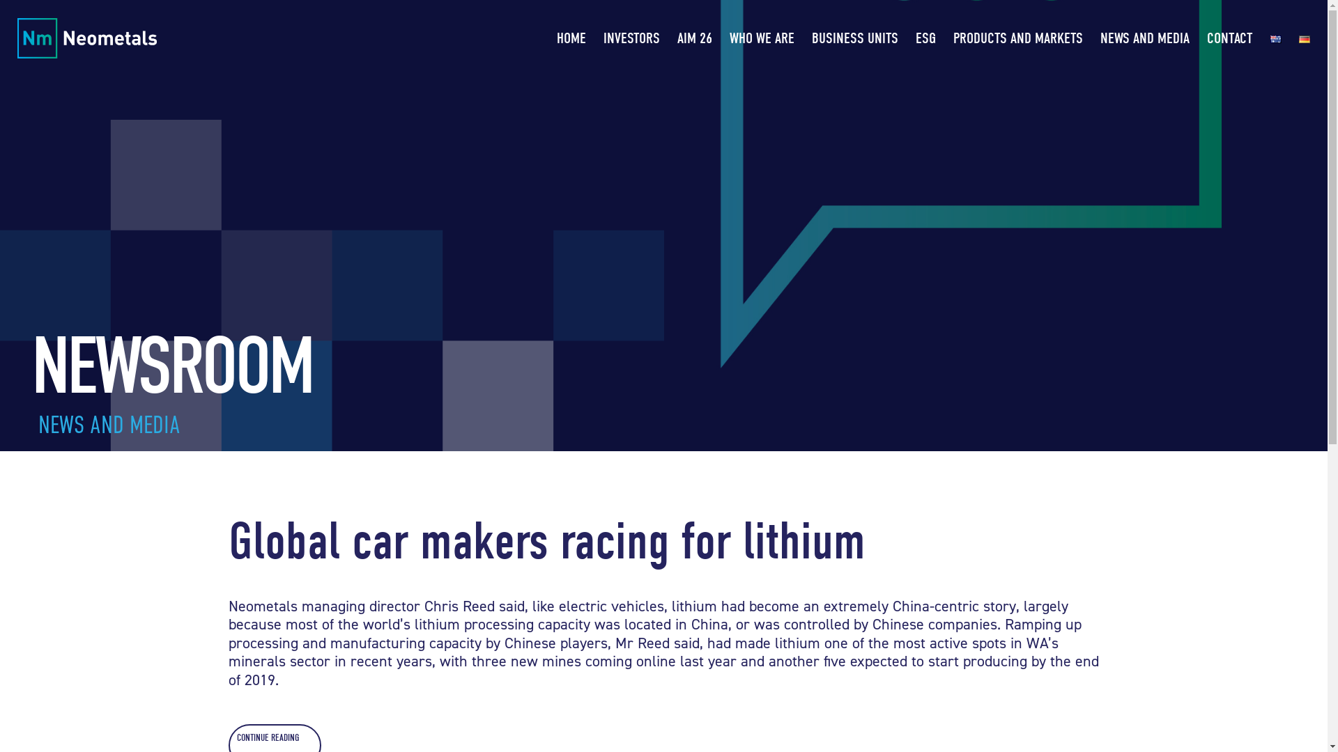  I want to click on INVESTORS, so click(631, 38).